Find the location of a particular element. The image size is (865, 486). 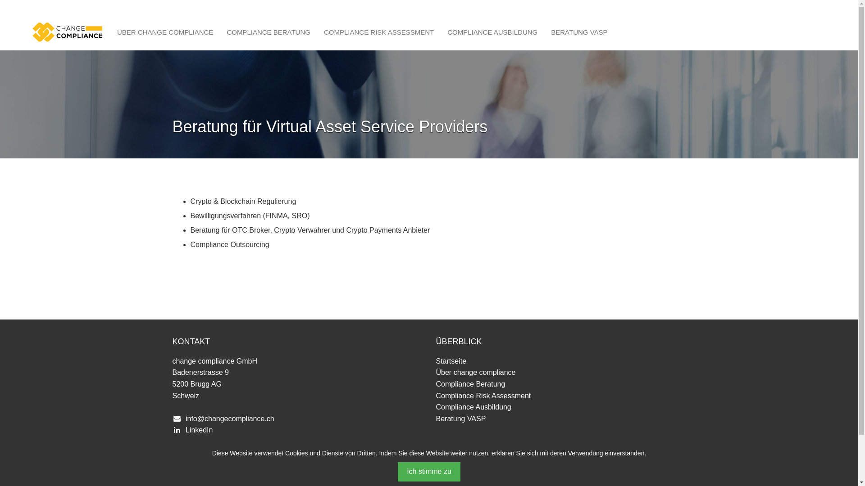

COMPLIANCE BERATUNG is located at coordinates (269, 32).